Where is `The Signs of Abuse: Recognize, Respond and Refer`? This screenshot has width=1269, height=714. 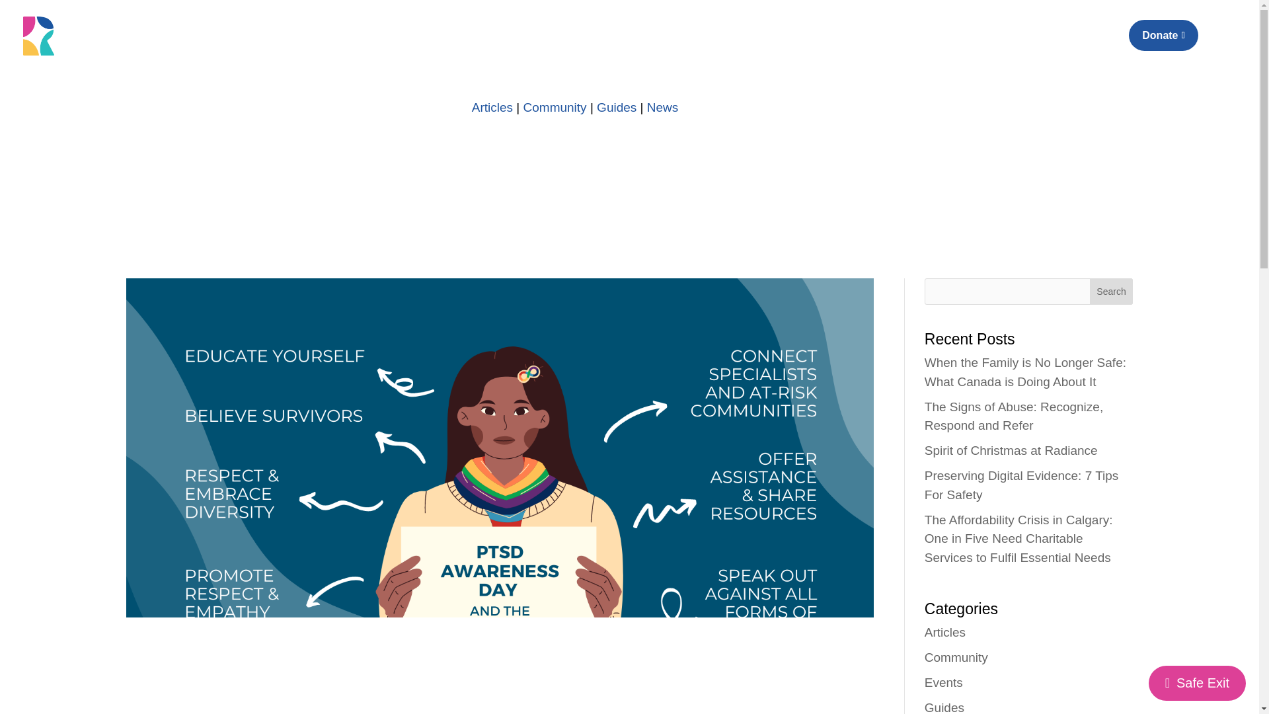 The Signs of Abuse: Recognize, Respond and Refer is located at coordinates (1014, 416).